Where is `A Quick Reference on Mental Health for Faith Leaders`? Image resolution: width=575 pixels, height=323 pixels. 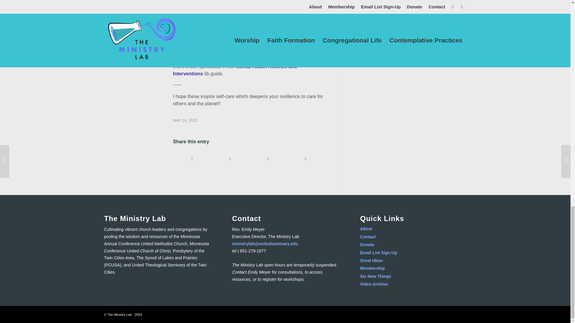 A Quick Reference on Mental Health for Faith Leaders is located at coordinates (246, 31).